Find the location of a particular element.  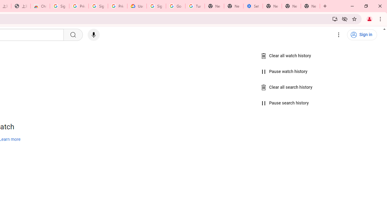

Sign in - Google Accounts is located at coordinates (156, 6).